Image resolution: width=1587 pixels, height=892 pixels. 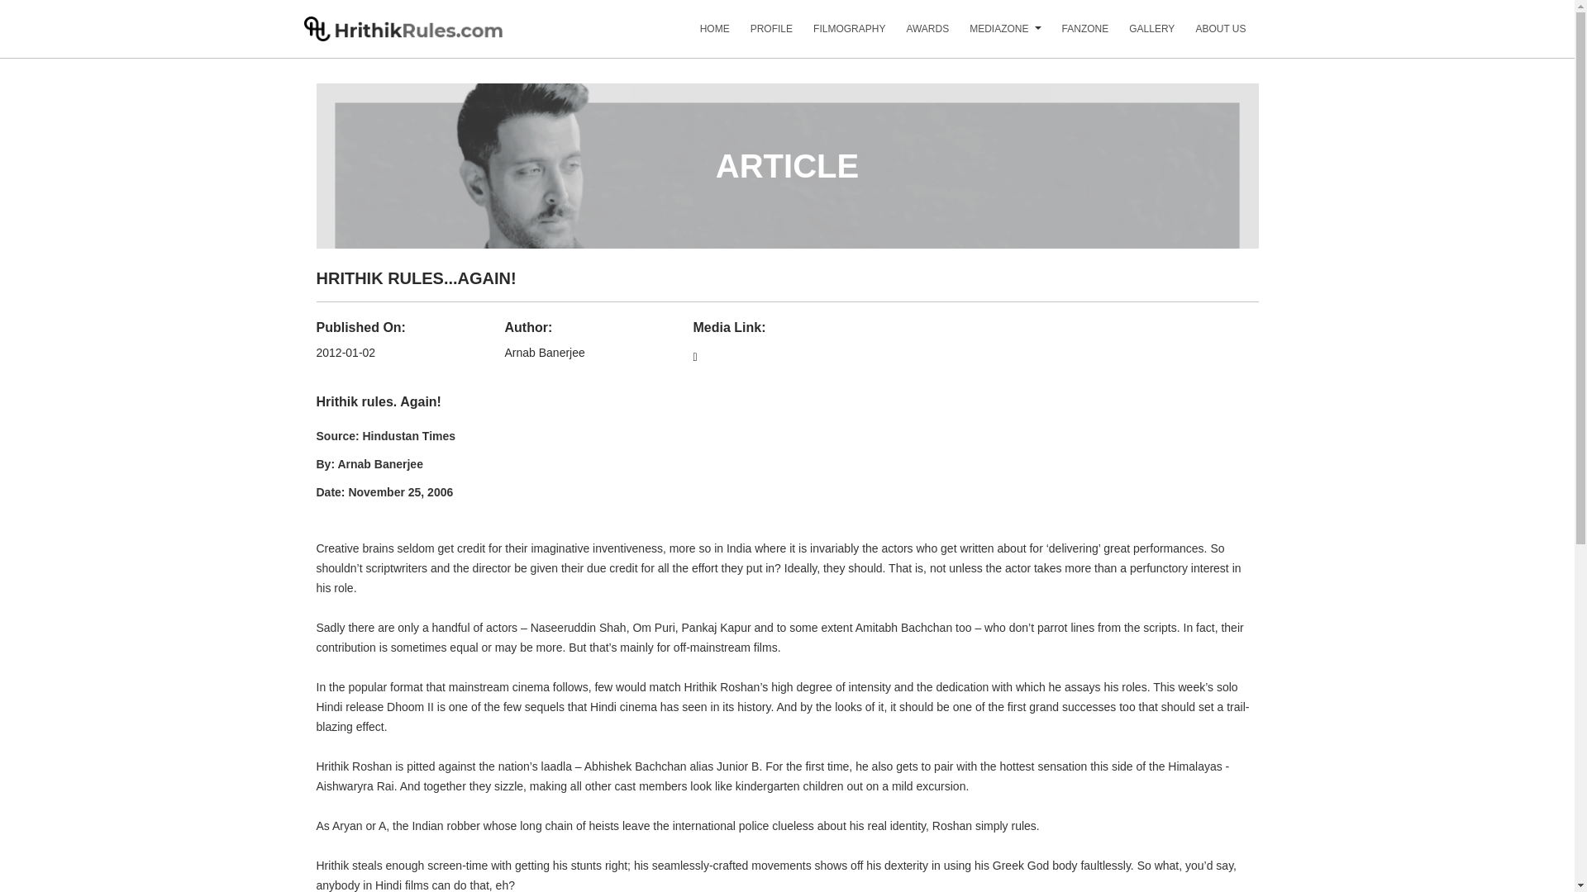 What do you see at coordinates (1210, 35) in the screenshot?
I see `ABOUT US` at bounding box center [1210, 35].